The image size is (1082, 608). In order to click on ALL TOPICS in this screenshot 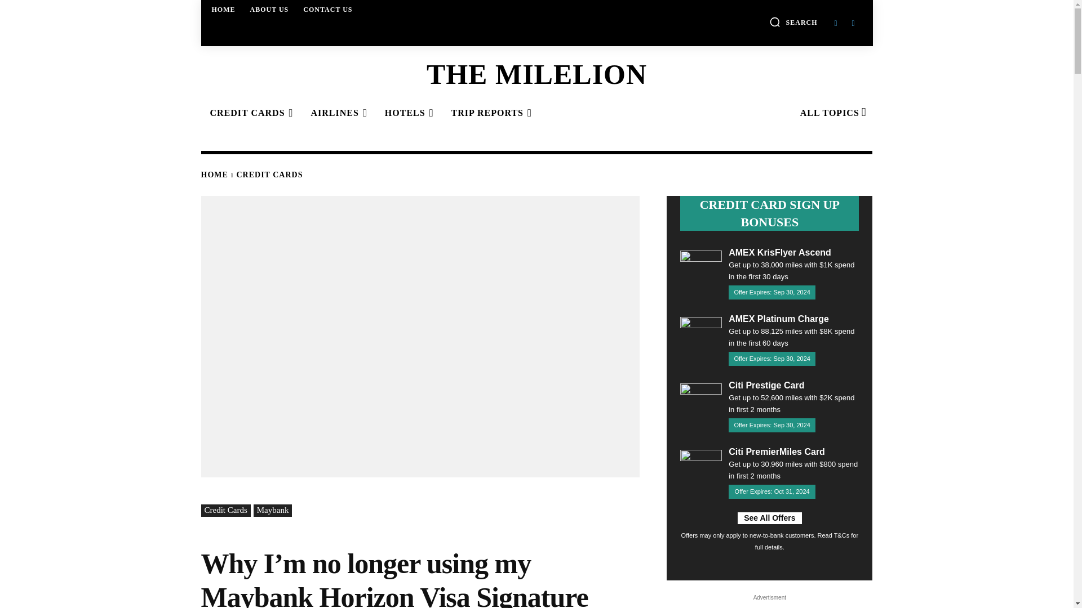, I will do `click(831, 113)`.